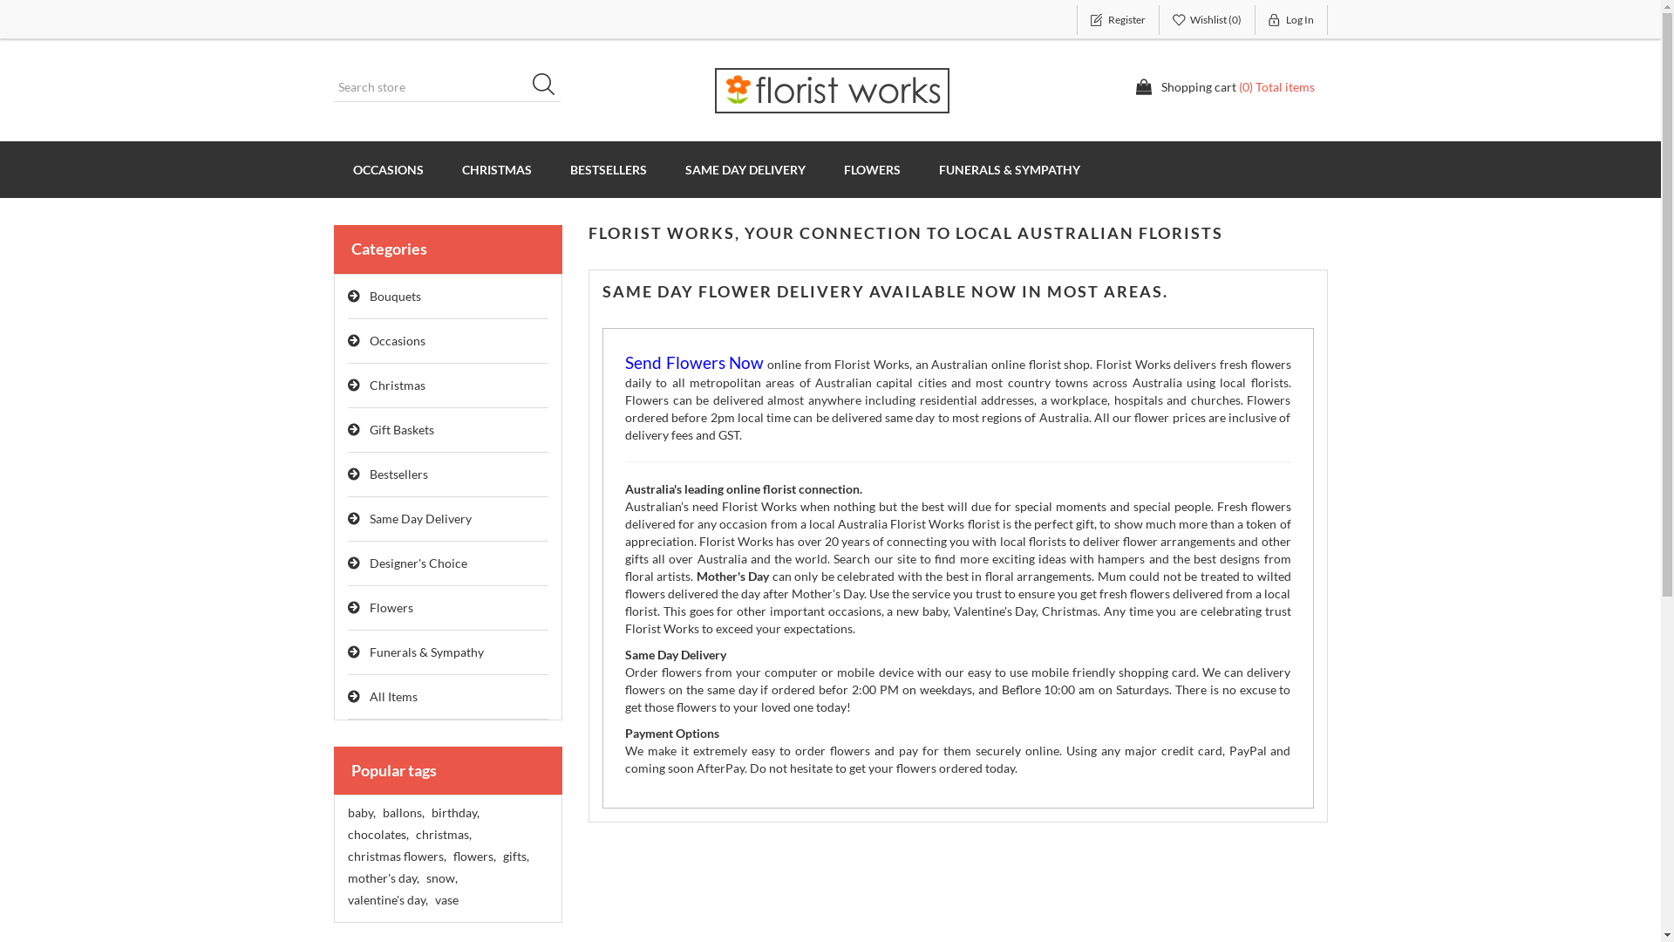  What do you see at coordinates (474, 857) in the screenshot?
I see `flowers,` at bounding box center [474, 857].